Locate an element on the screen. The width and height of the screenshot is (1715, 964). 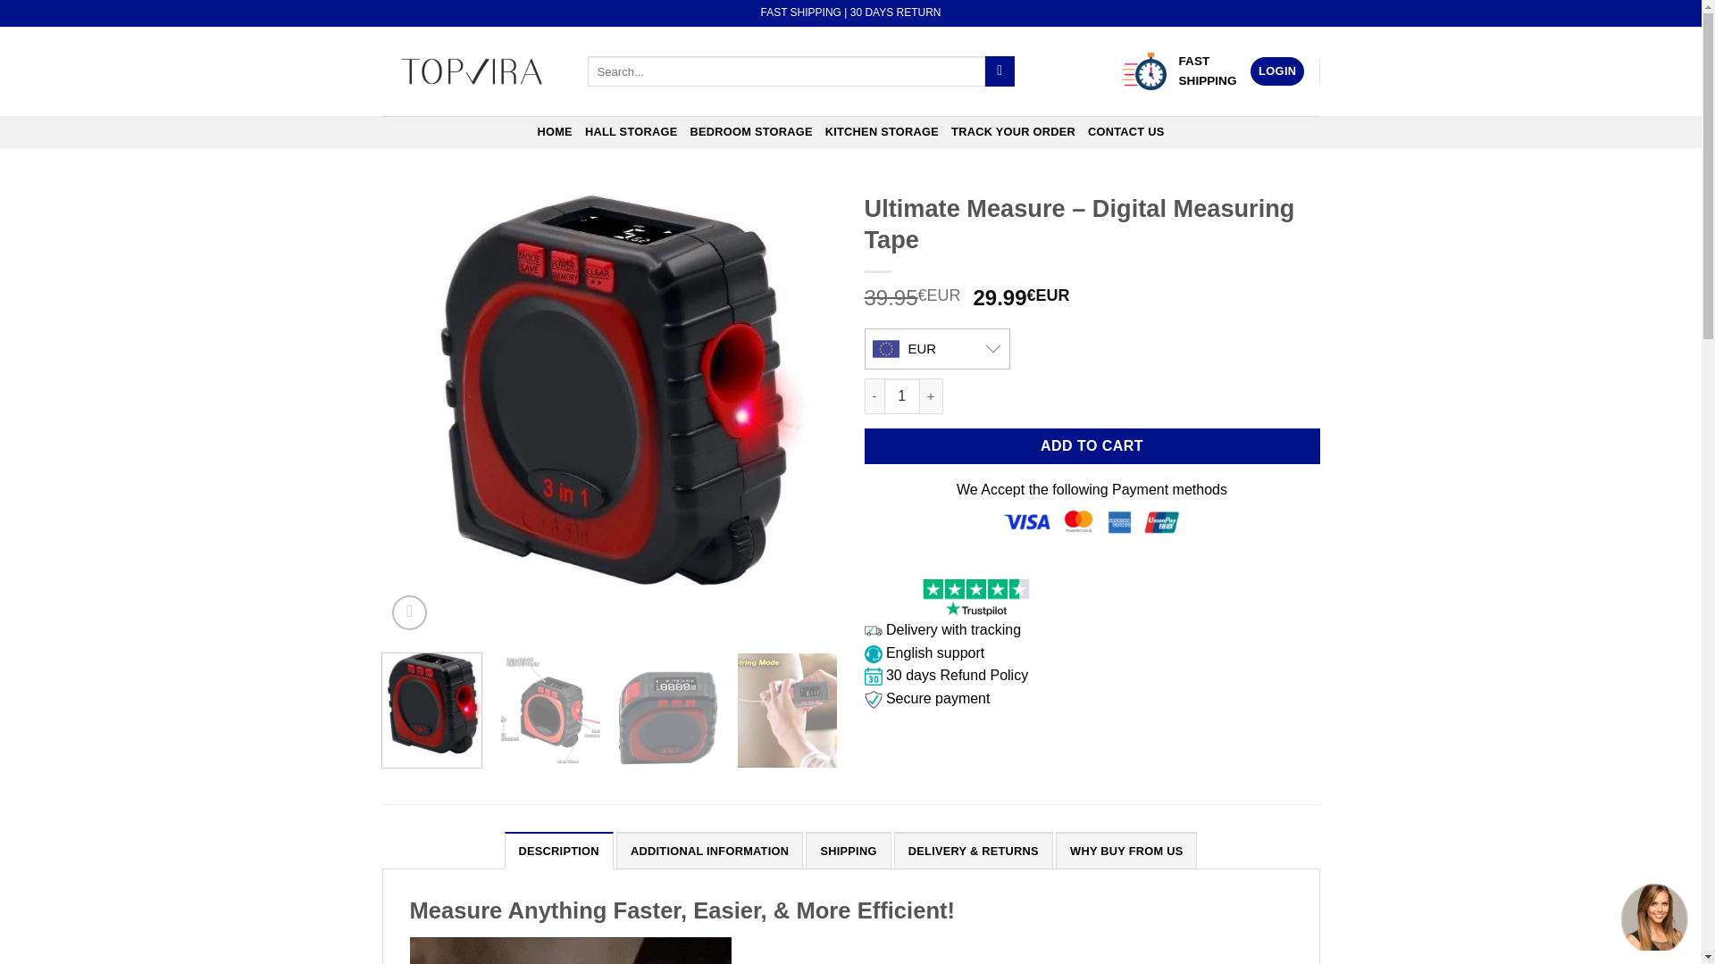
Zoom is located at coordinates (409, 612).